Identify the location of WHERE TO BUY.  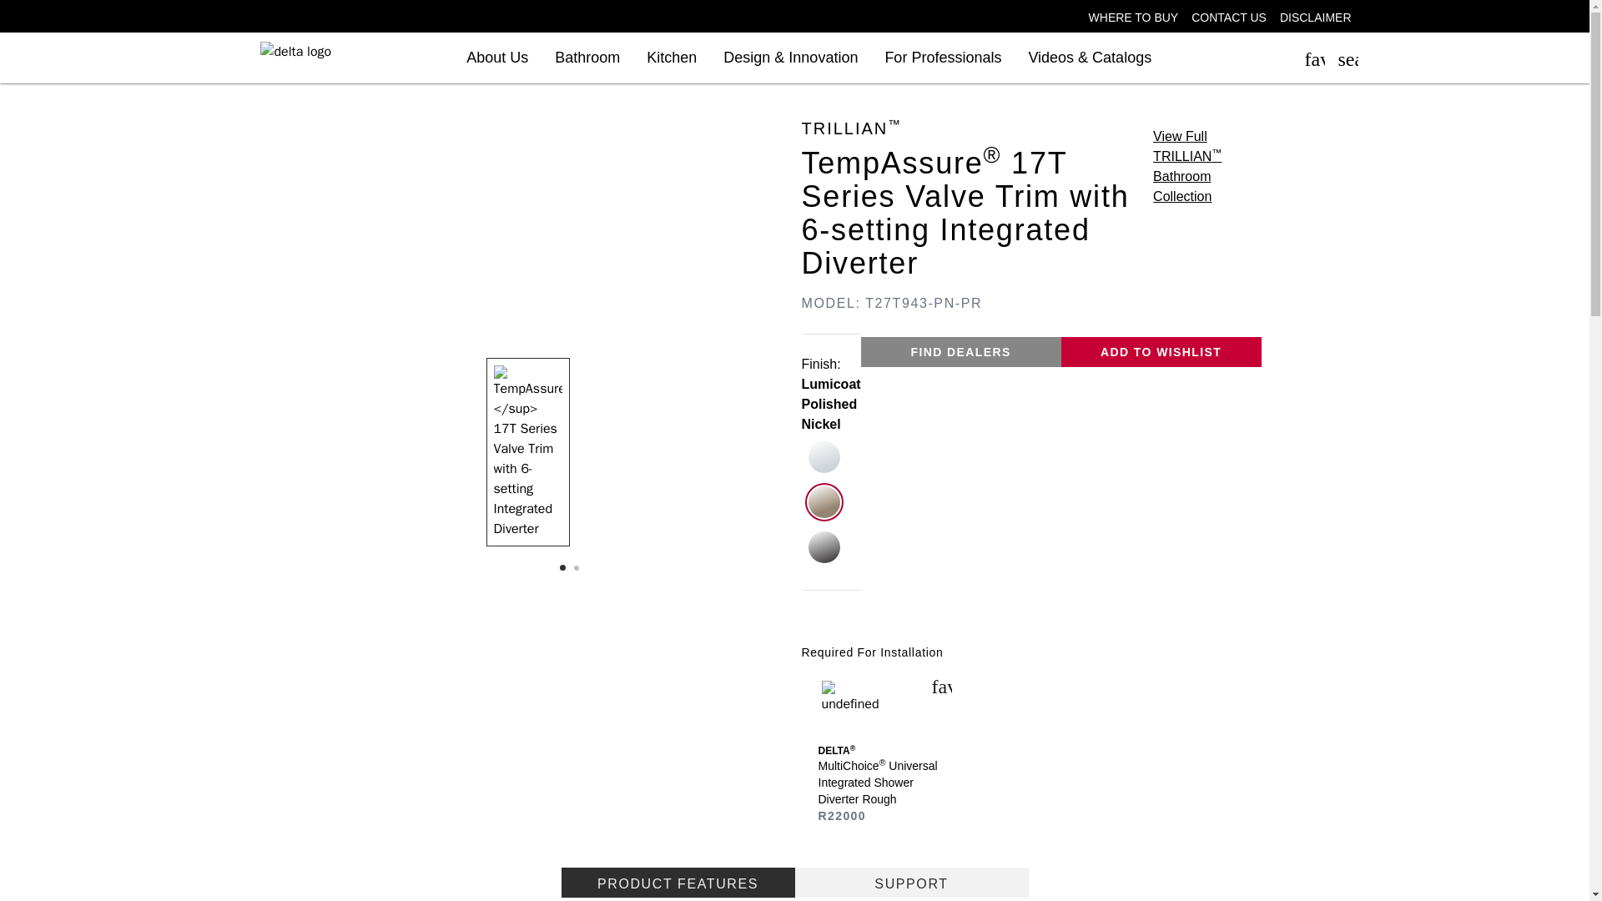
(1140, 17).